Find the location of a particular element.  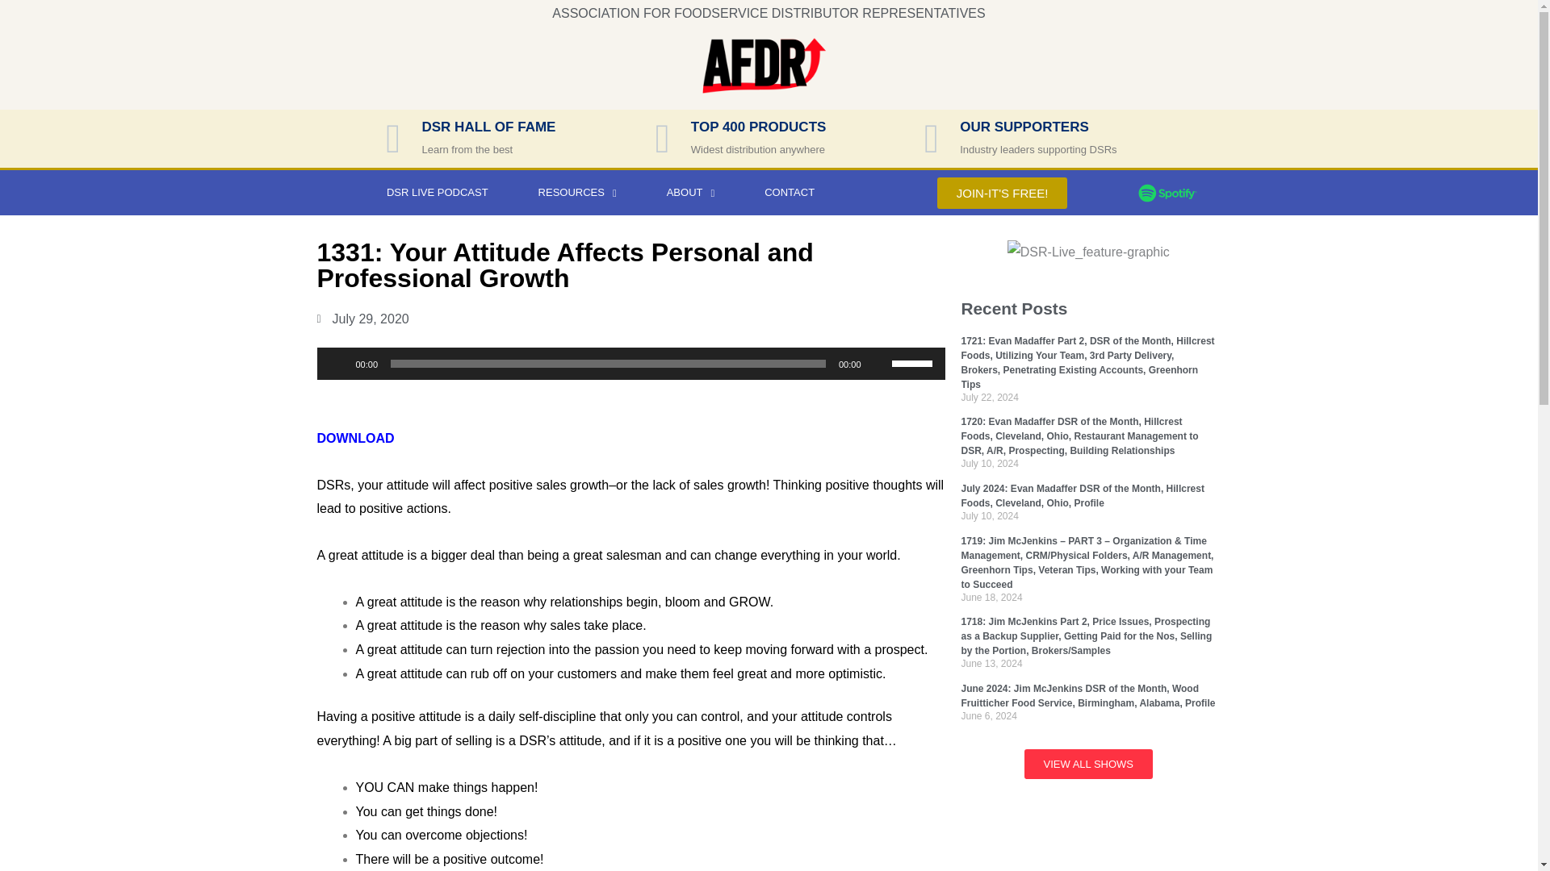

Play is located at coordinates (337, 363).